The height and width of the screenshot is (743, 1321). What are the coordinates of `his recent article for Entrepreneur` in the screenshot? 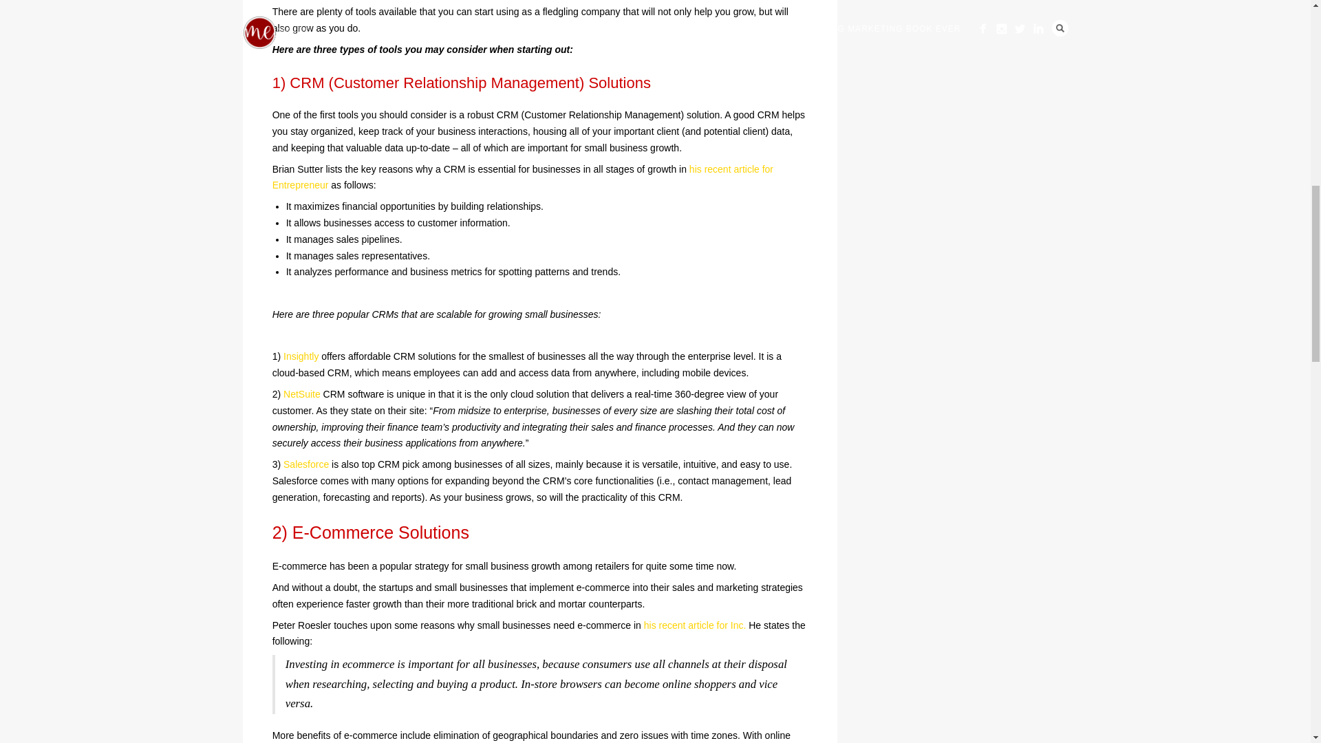 It's located at (522, 177).